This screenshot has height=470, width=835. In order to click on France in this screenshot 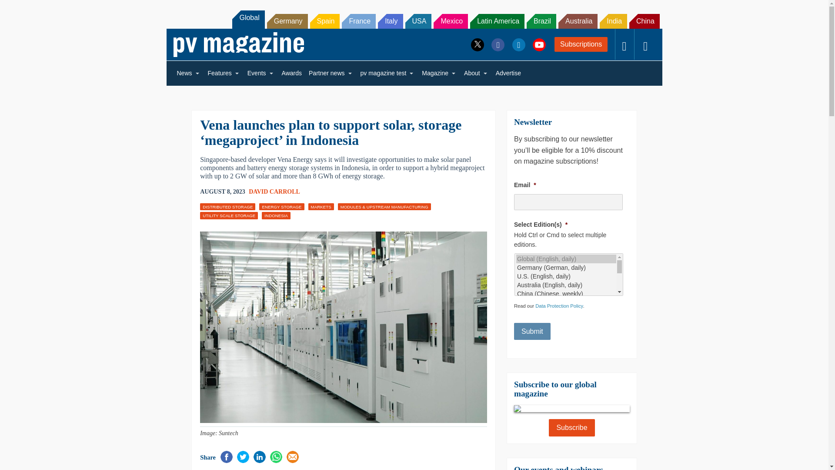, I will do `click(358, 21)`.